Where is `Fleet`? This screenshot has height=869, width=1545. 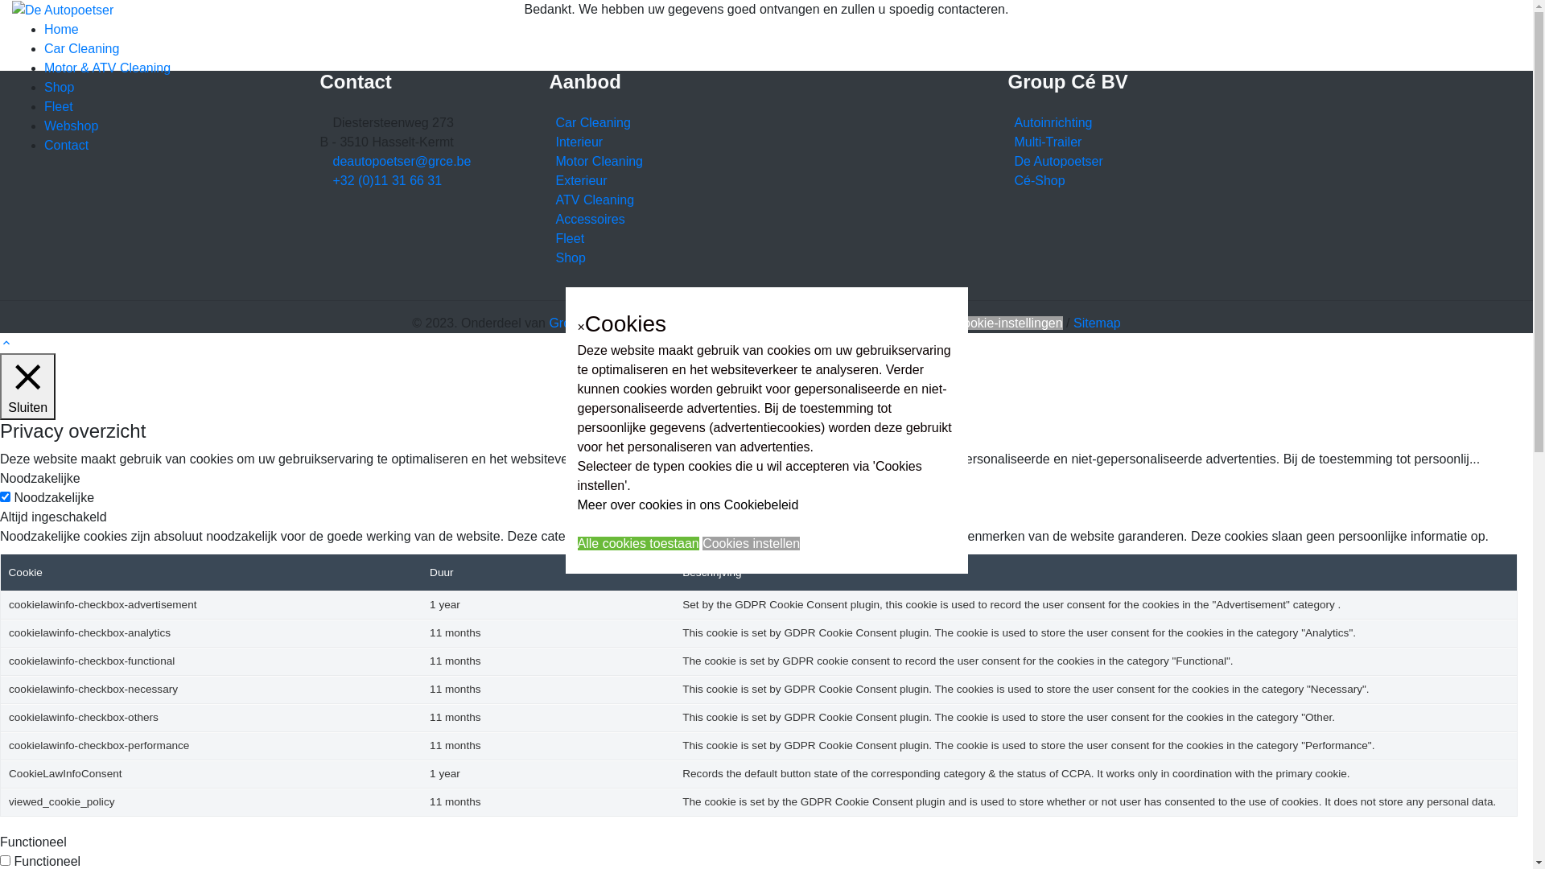
Fleet is located at coordinates (59, 106).